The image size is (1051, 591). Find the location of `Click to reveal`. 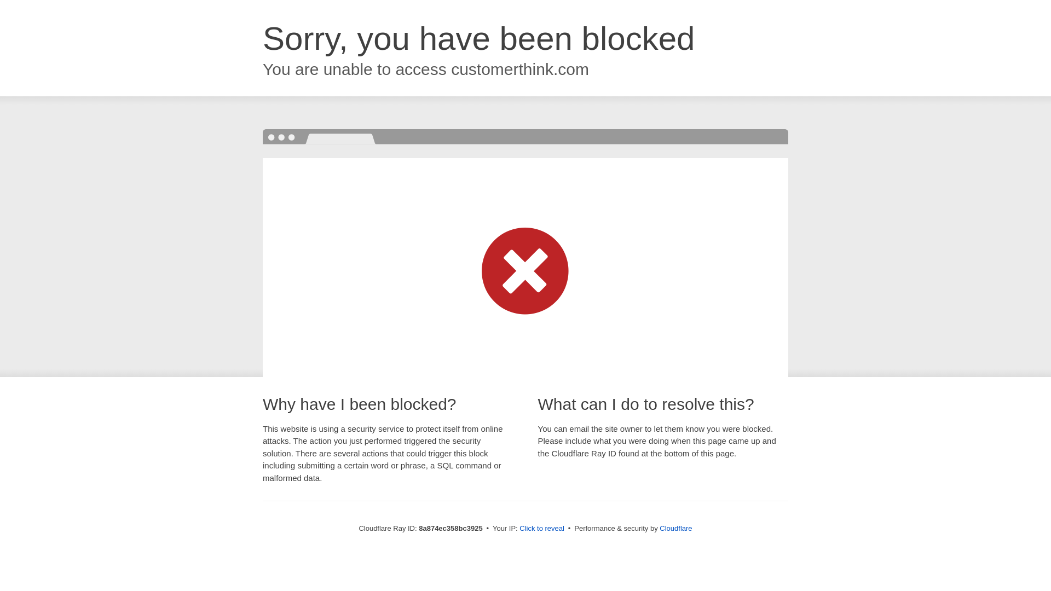

Click to reveal is located at coordinates (542, 529).